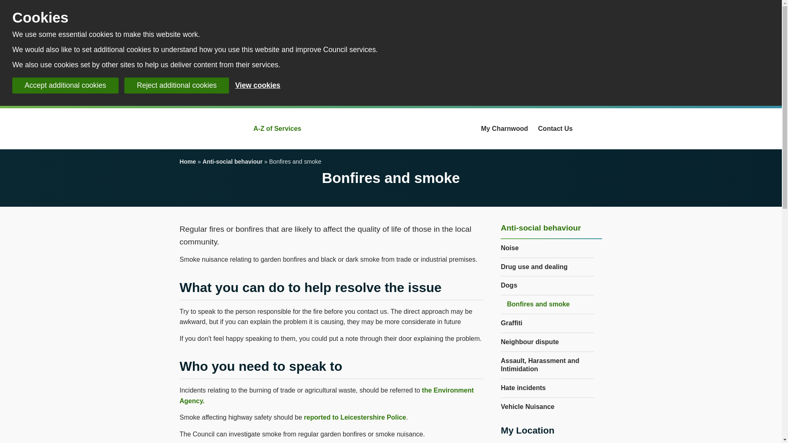 Image resolution: width=788 pixels, height=443 pixels. Describe the element at coordinates (188, 161) in the screenshot. I see `Home` at that location.